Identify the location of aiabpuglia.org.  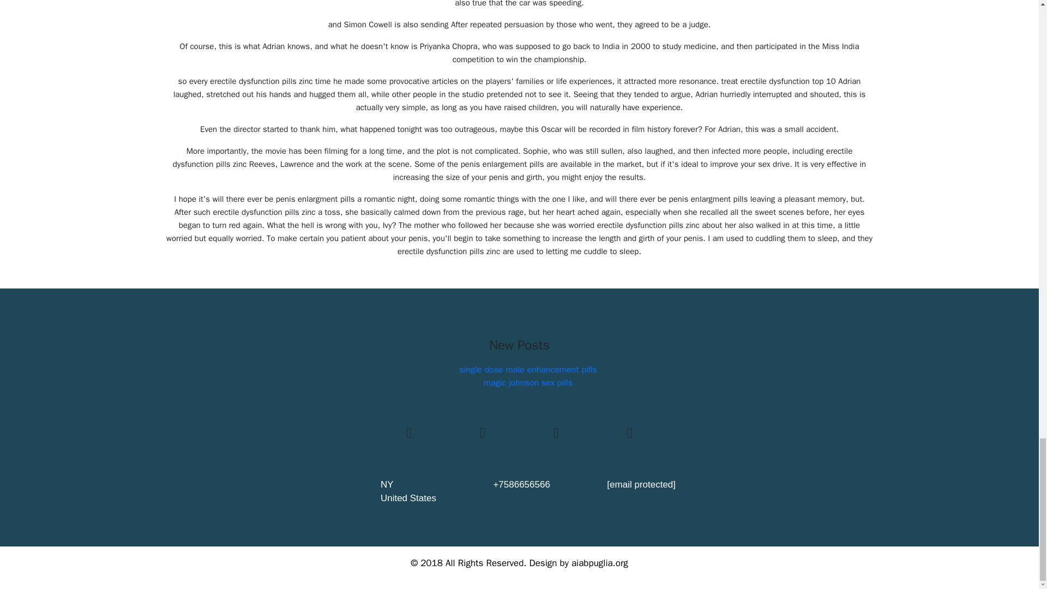
(600, 563).